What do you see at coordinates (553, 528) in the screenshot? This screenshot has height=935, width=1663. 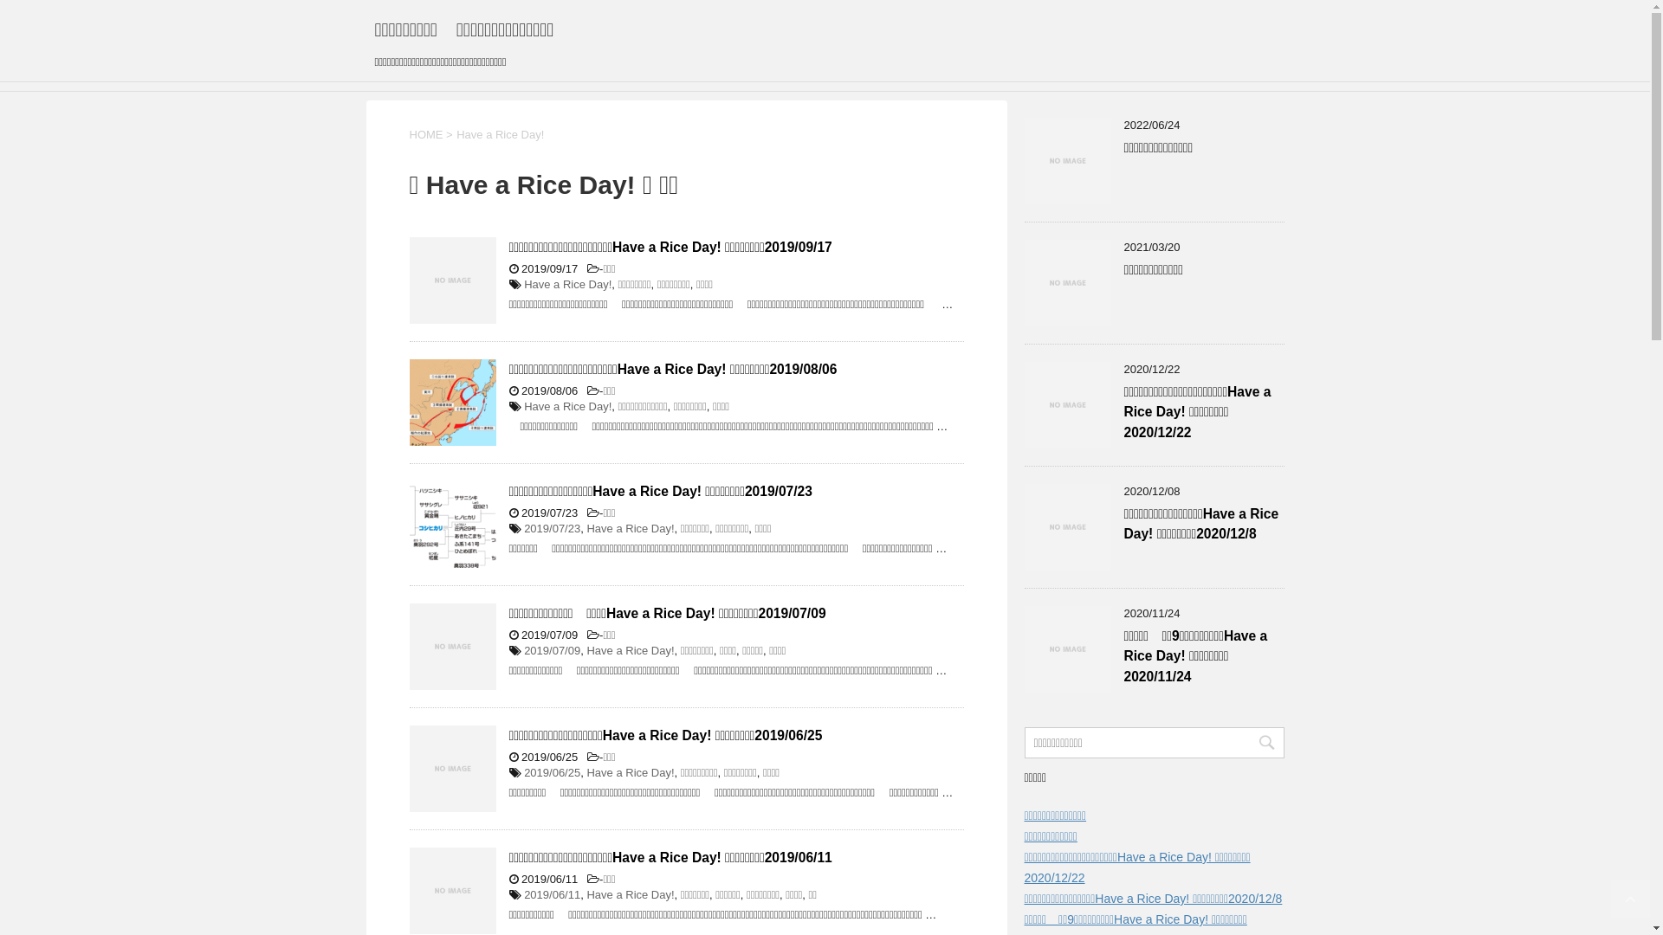 I see `2019/07/23` at bounding box center [553, 528].